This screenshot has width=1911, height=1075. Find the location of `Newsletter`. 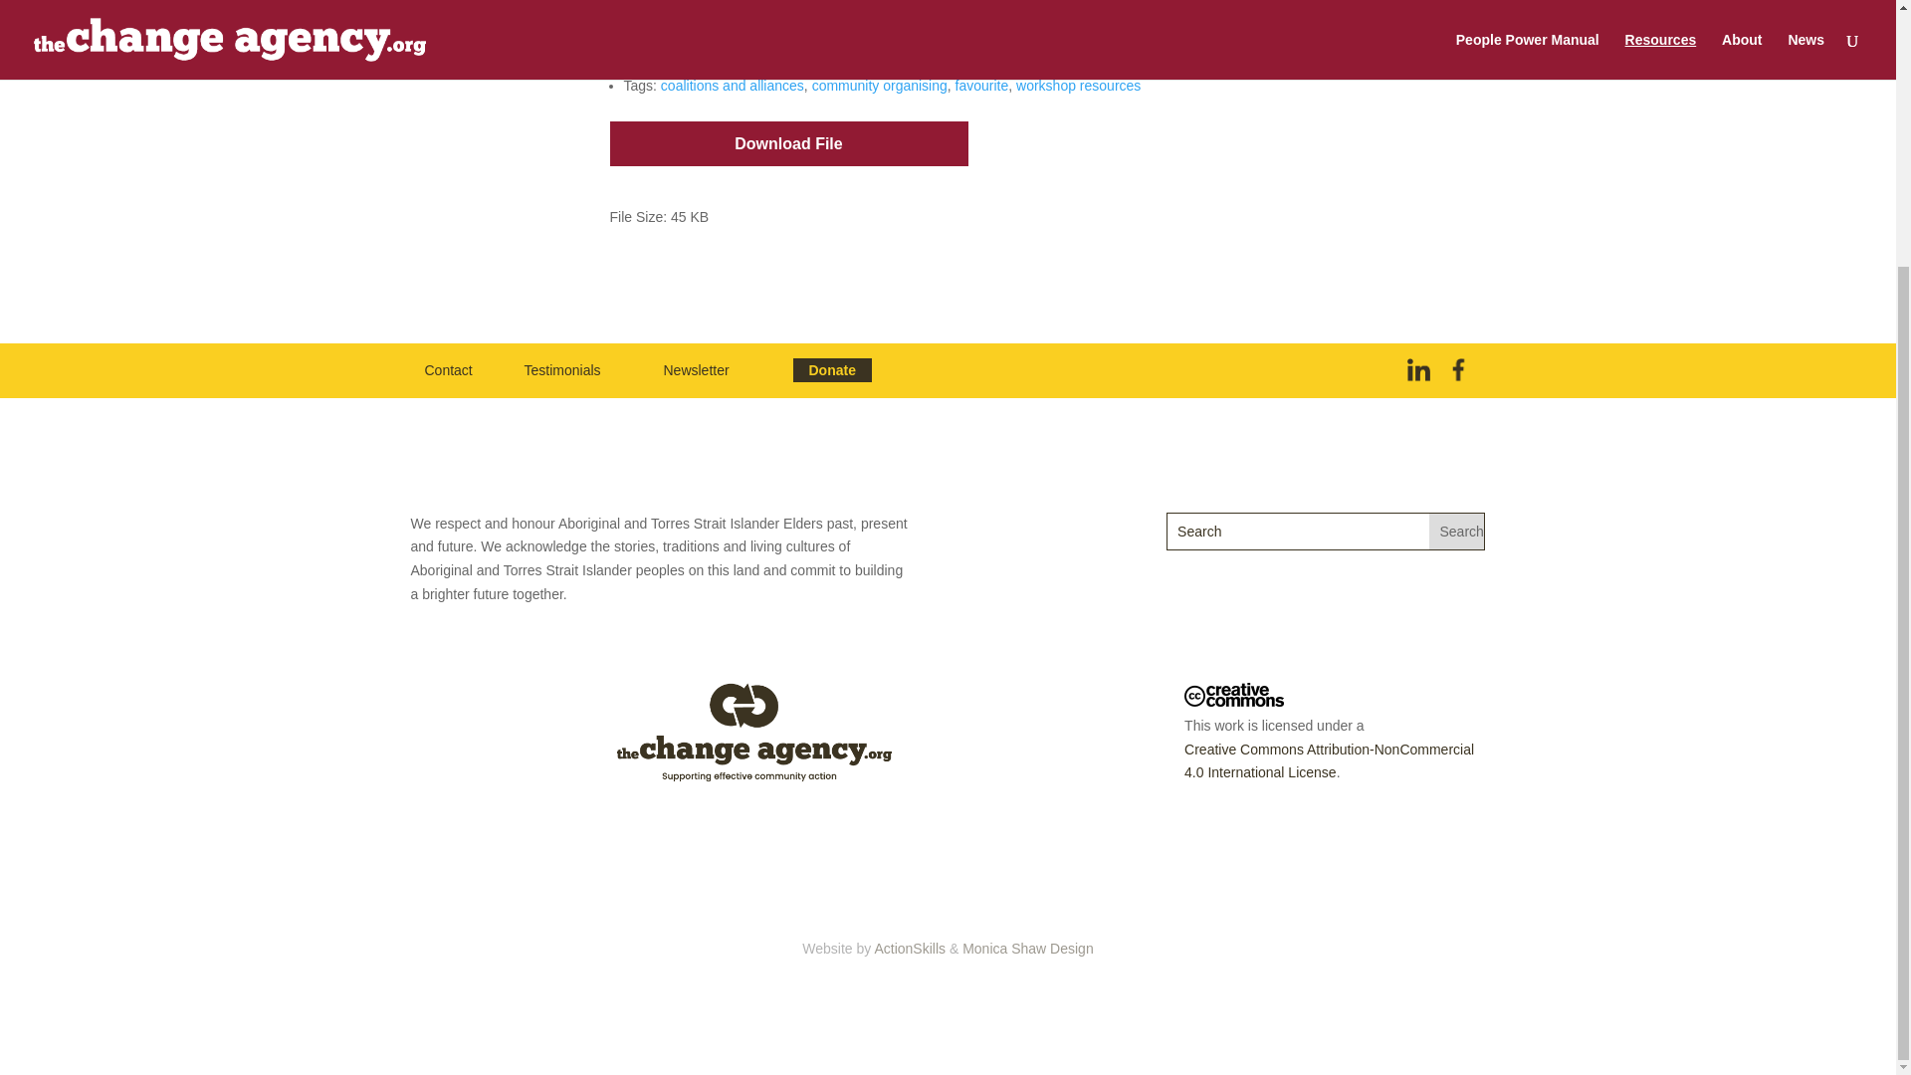

Newsletter is located at coordinates (695, 370).